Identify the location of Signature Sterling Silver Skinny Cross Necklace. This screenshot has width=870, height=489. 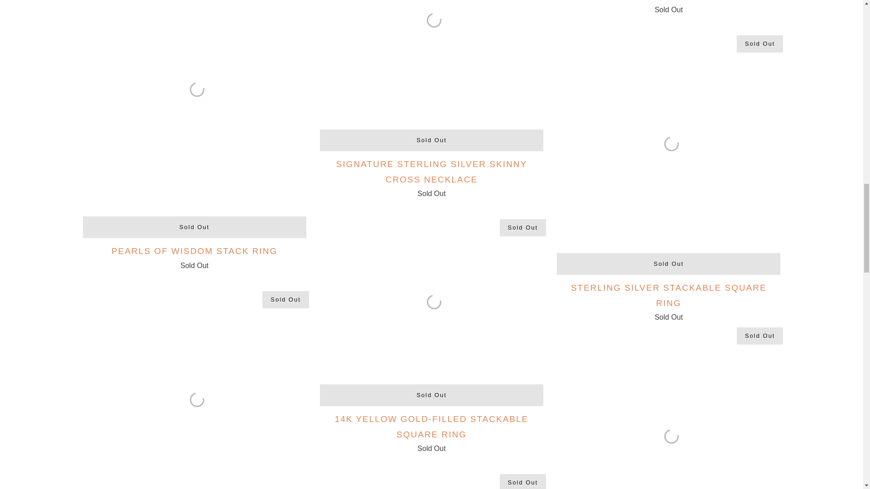
(431, 177).